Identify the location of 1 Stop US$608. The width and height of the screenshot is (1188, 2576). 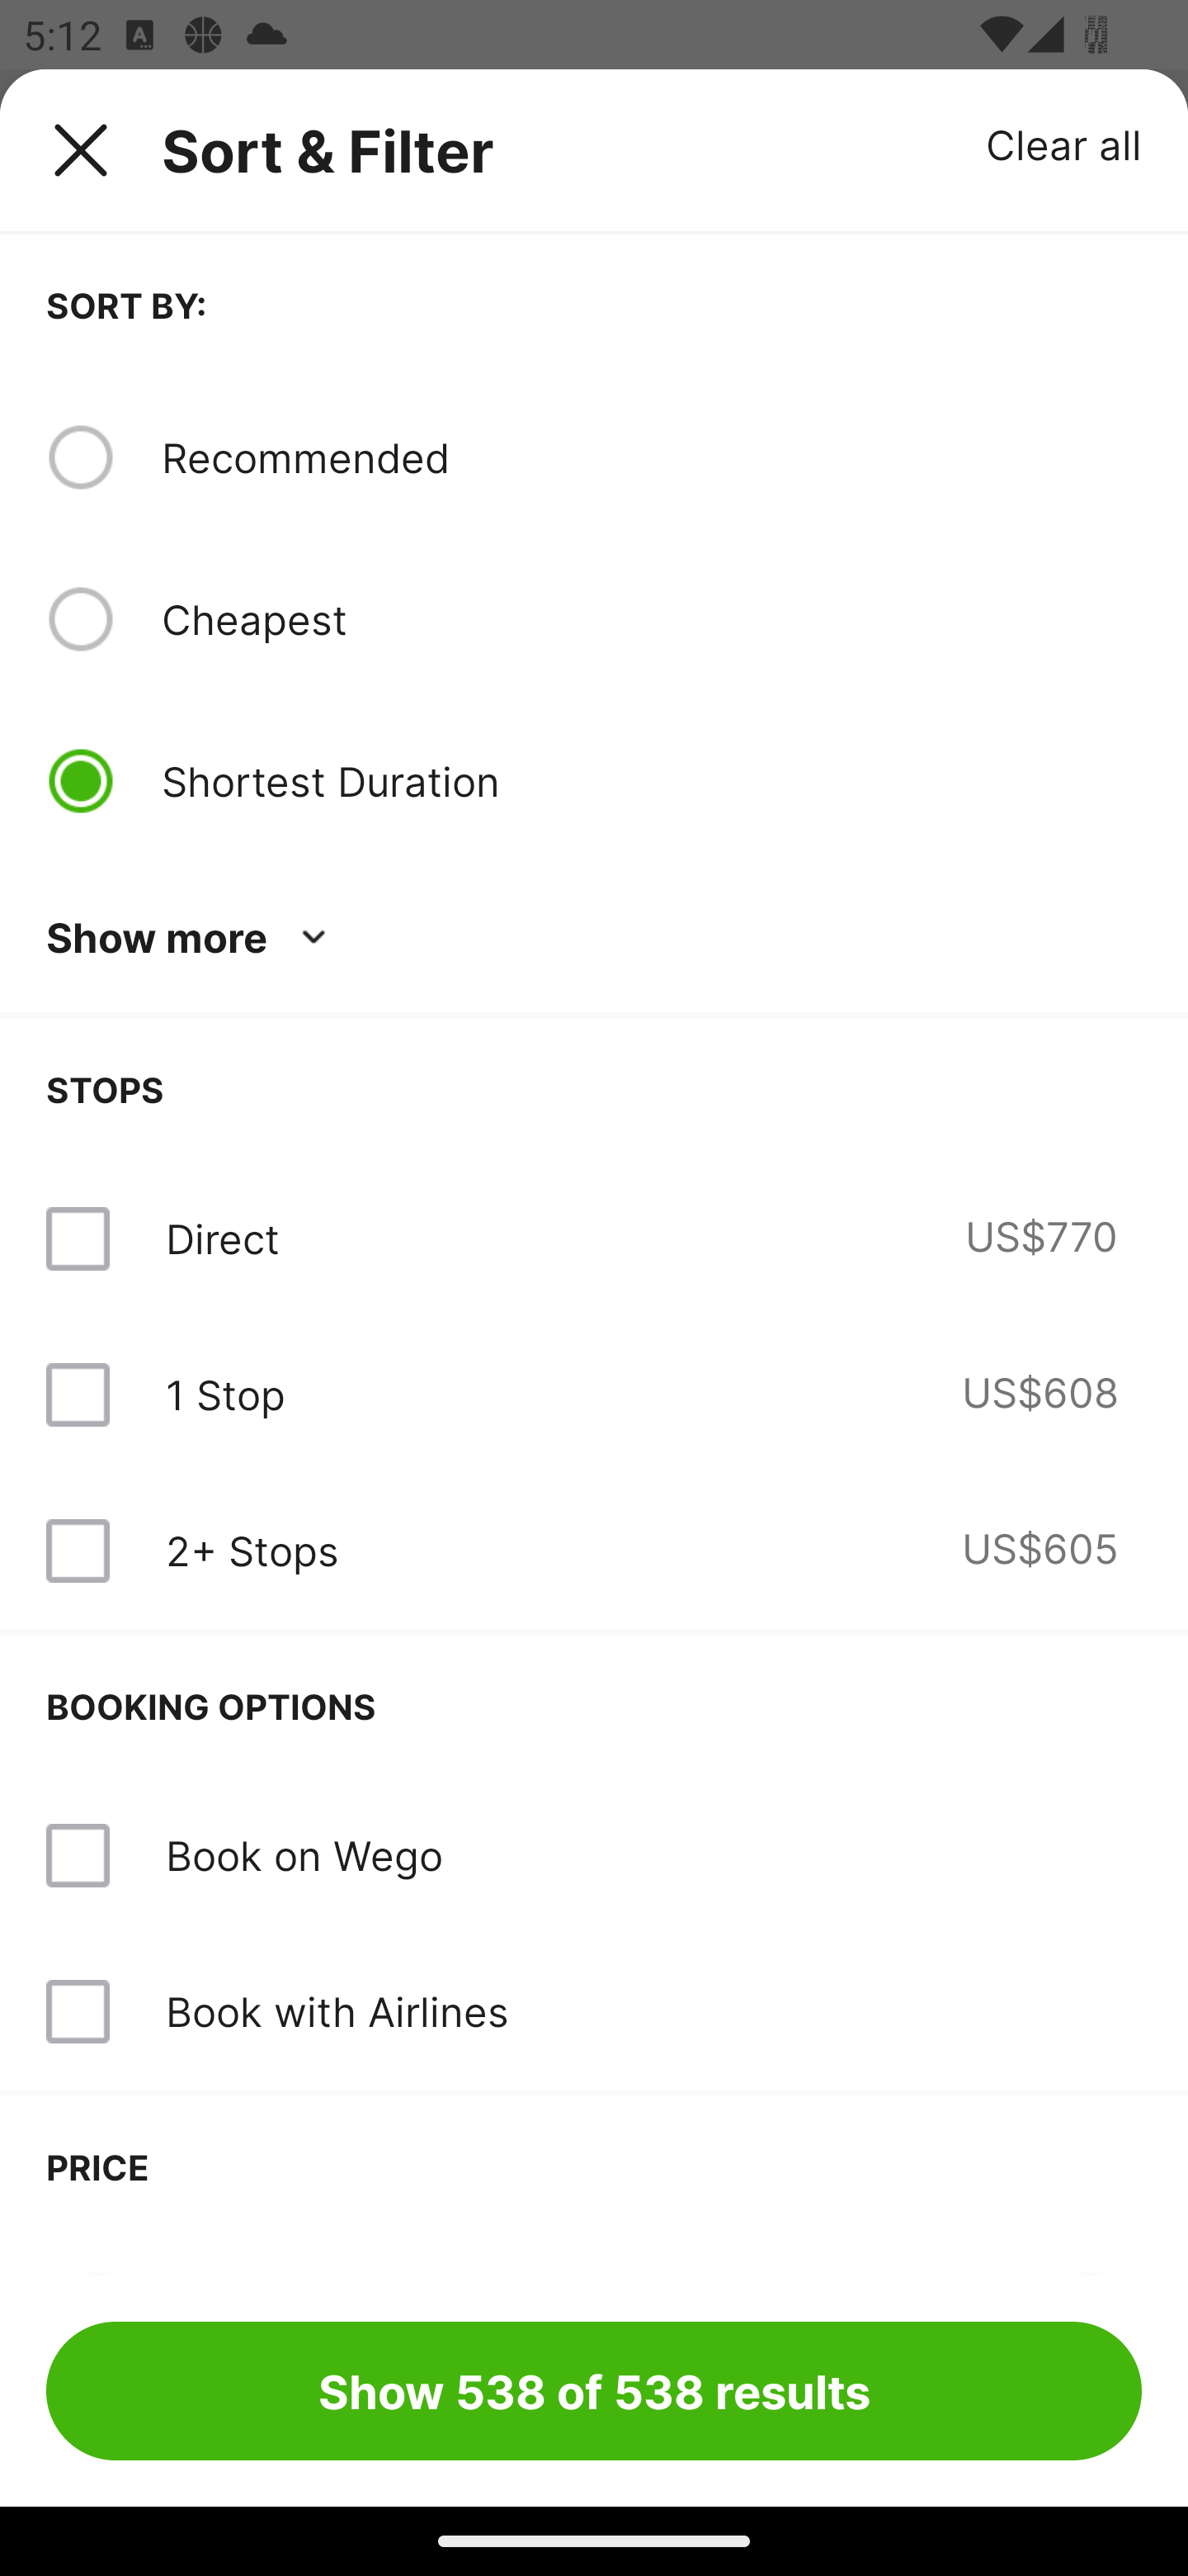
(594, 1395).